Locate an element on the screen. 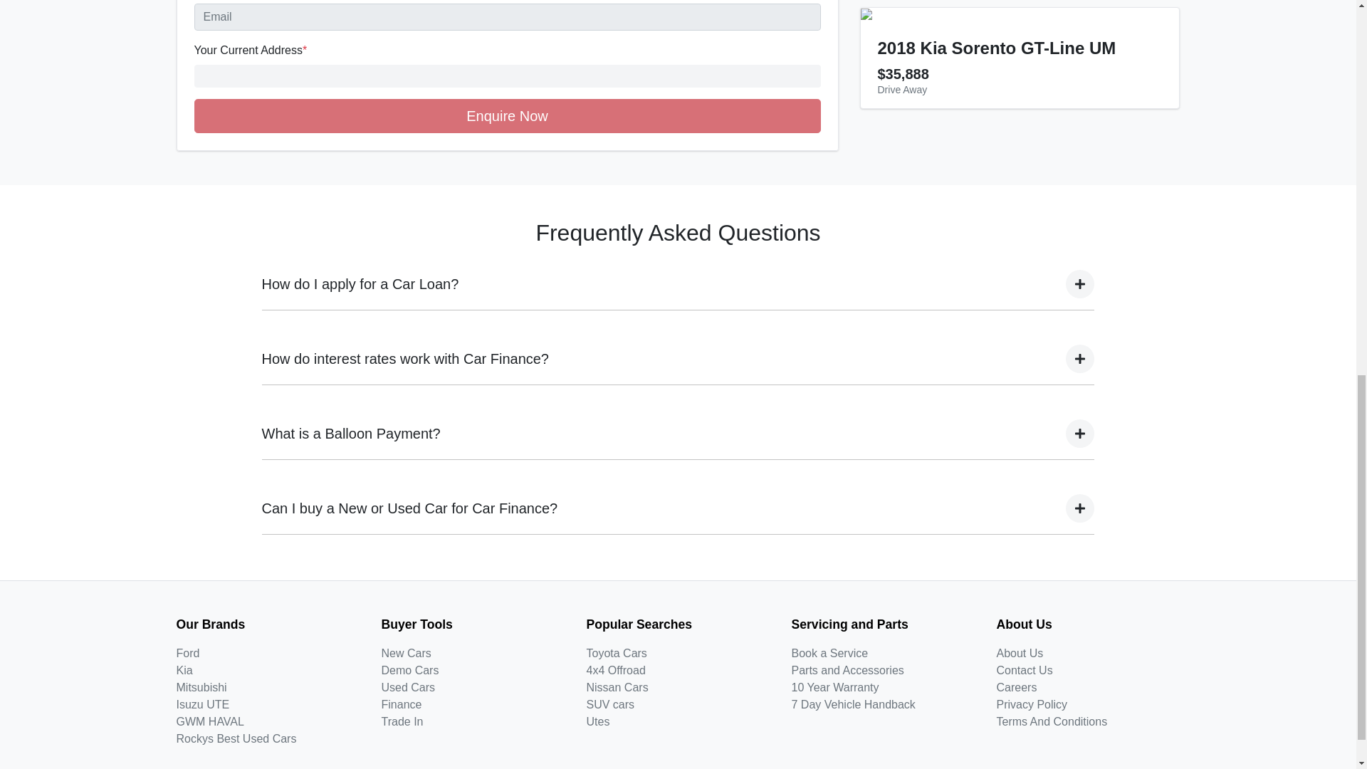 The height and width of the screenshot is (769, 1367). Mitsubishi is located at coordinates (201, 687).